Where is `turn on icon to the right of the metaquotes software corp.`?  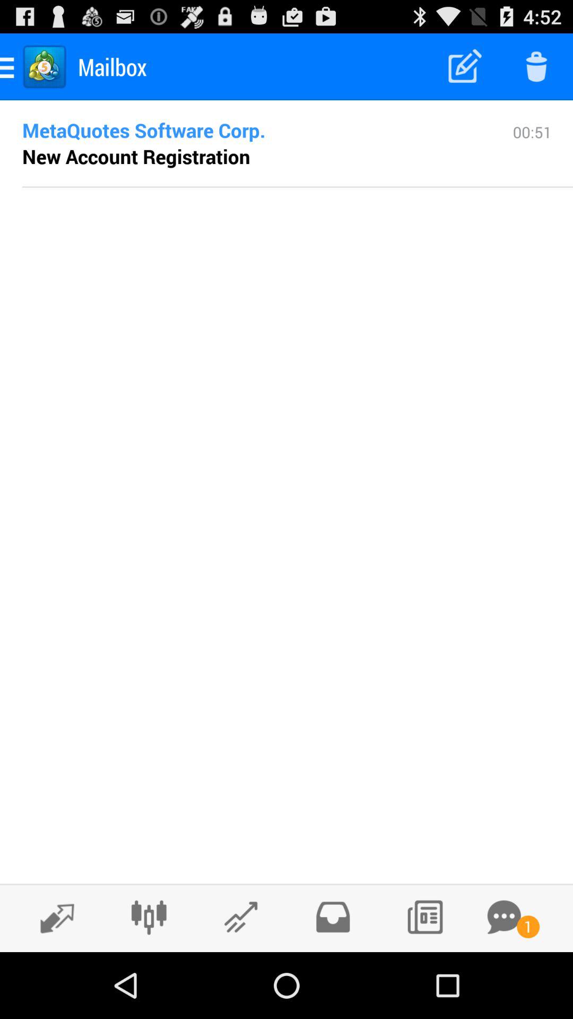 turn on icon to the right of the metaquotes software corp. is located at coordinates (532, 153).